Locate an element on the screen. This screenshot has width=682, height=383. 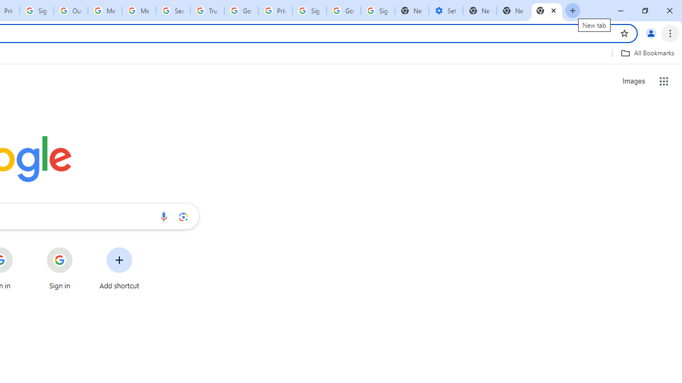
Settings - Performance is located at coordinates (446, 11).